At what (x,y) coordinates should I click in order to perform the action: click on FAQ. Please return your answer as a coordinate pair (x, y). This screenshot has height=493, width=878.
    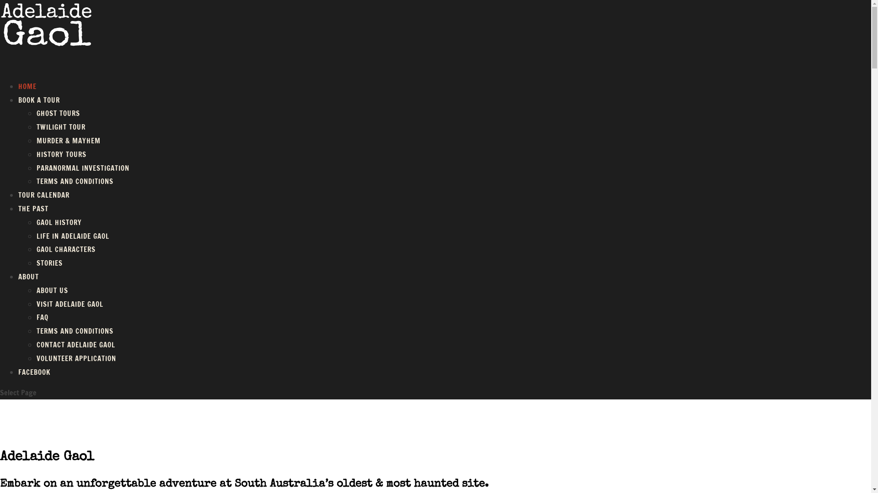
    Looking at the image, I should click on (43, 318).